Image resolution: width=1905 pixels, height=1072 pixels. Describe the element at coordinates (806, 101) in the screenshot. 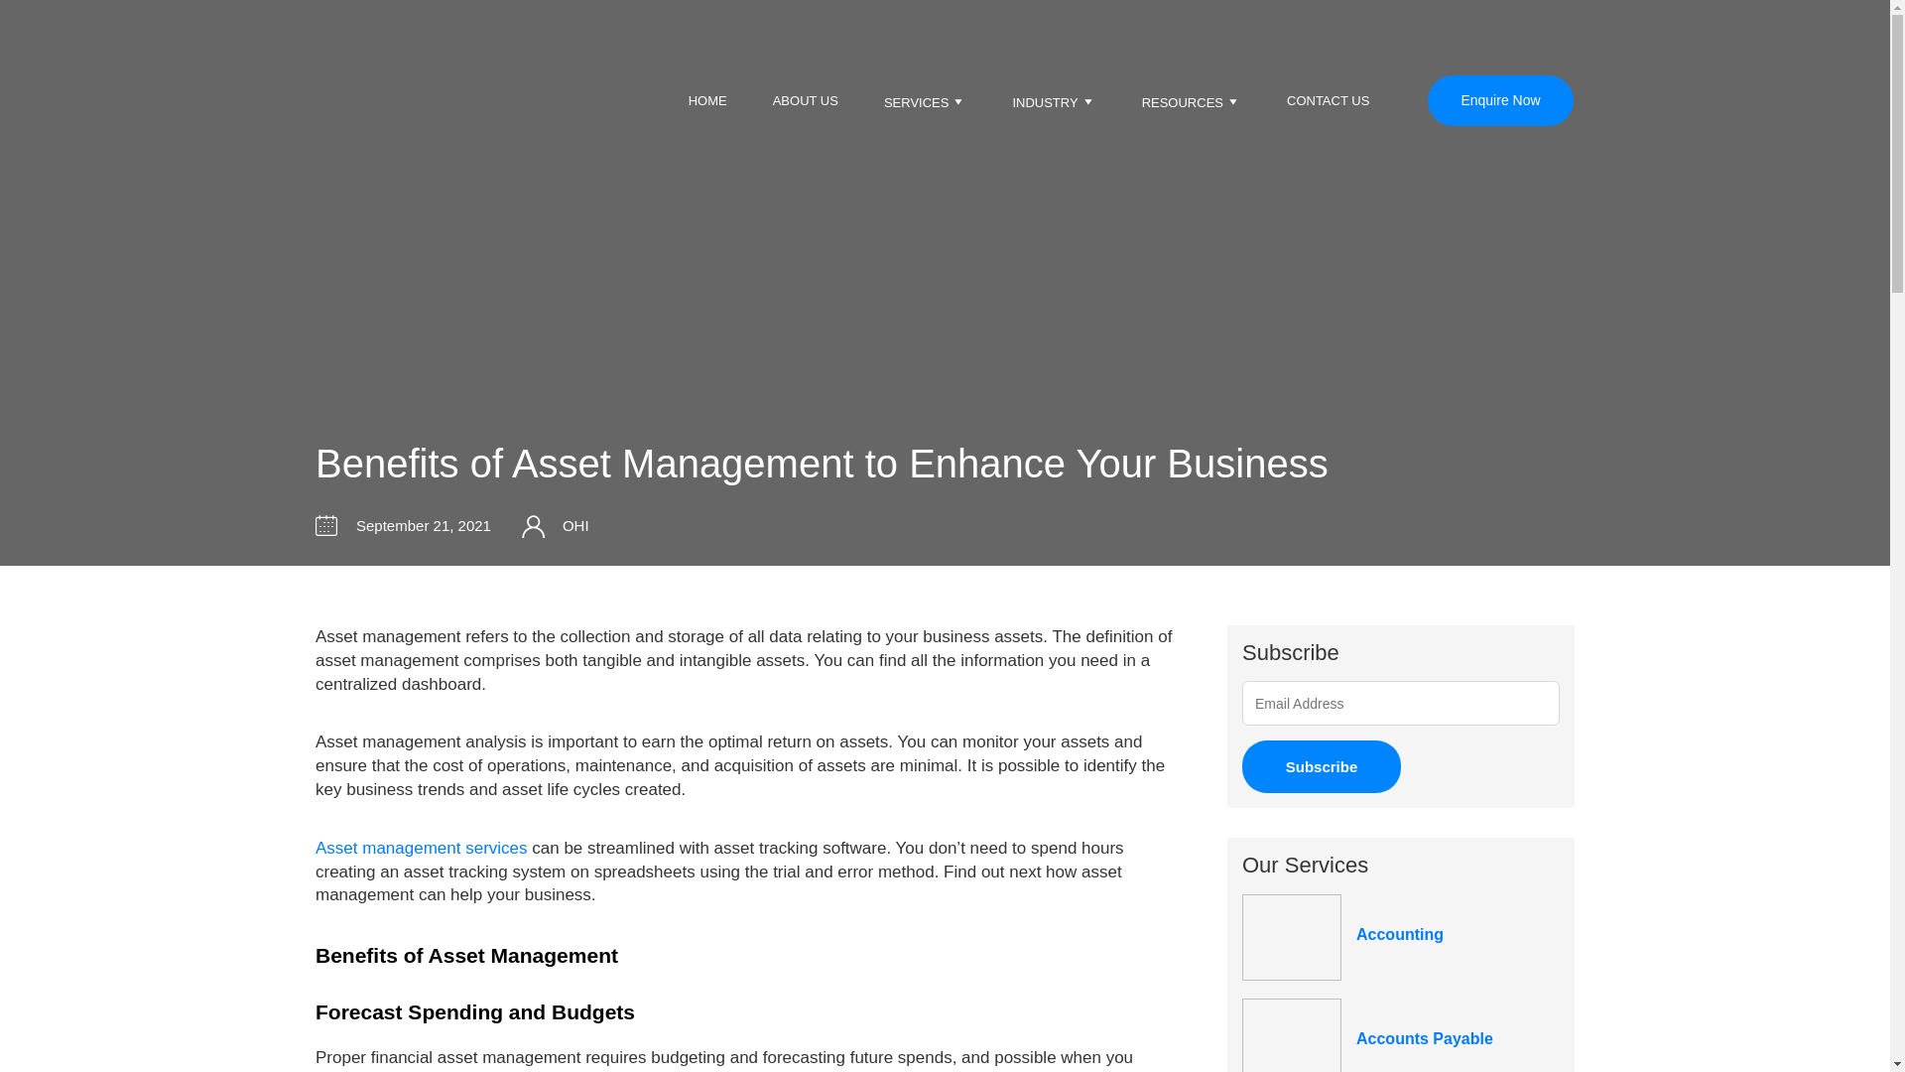

I see `ABOUT US` at that location.